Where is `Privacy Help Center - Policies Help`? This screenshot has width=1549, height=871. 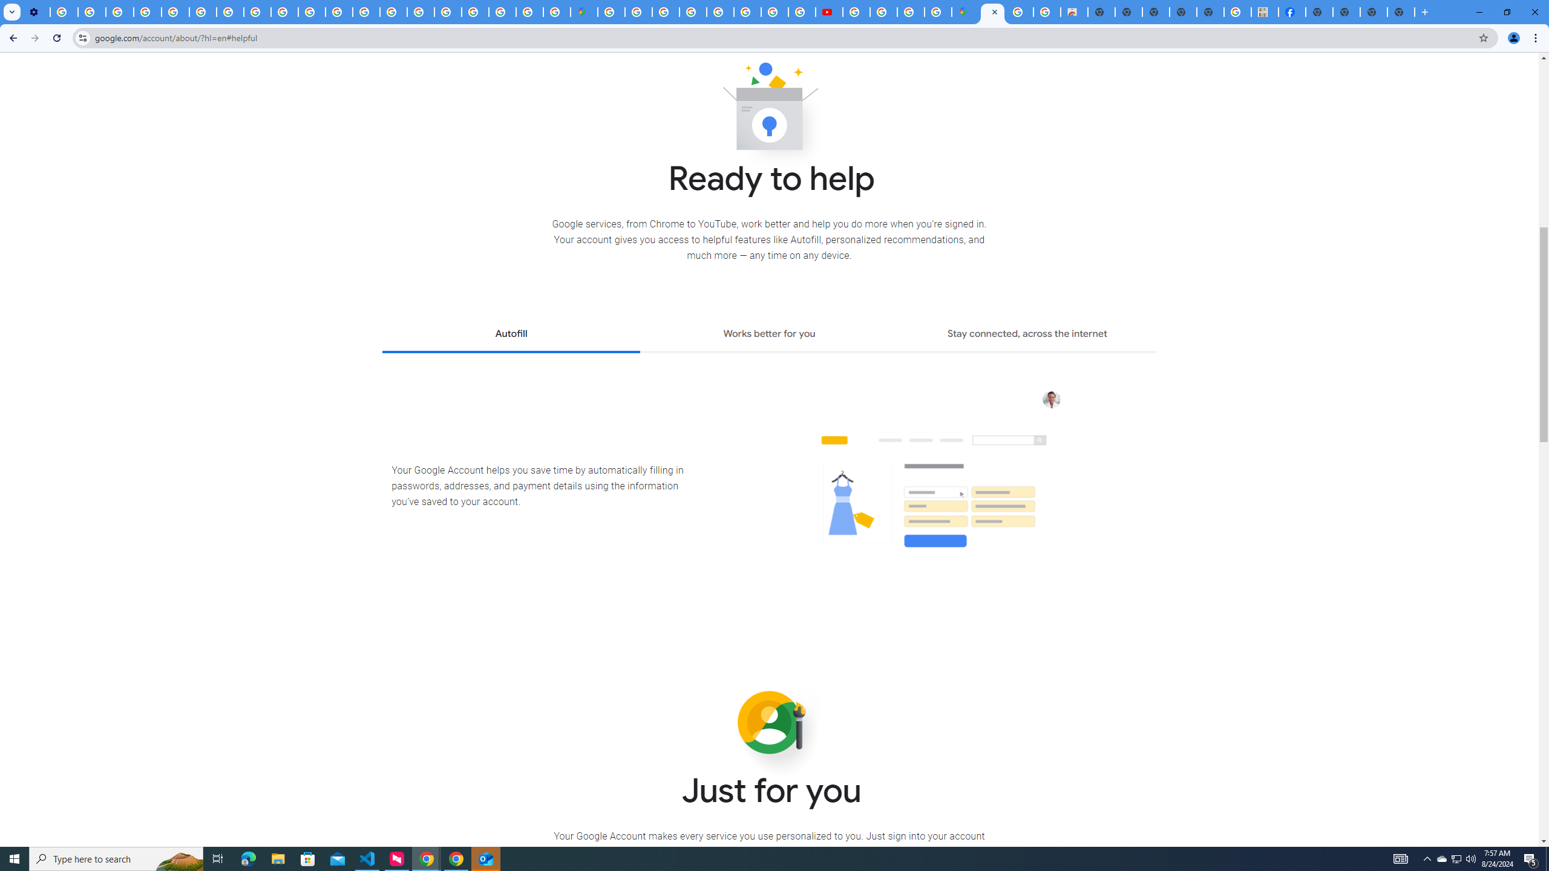
Privacy Help Center - Policies Help is located at coordinates (774, 12).